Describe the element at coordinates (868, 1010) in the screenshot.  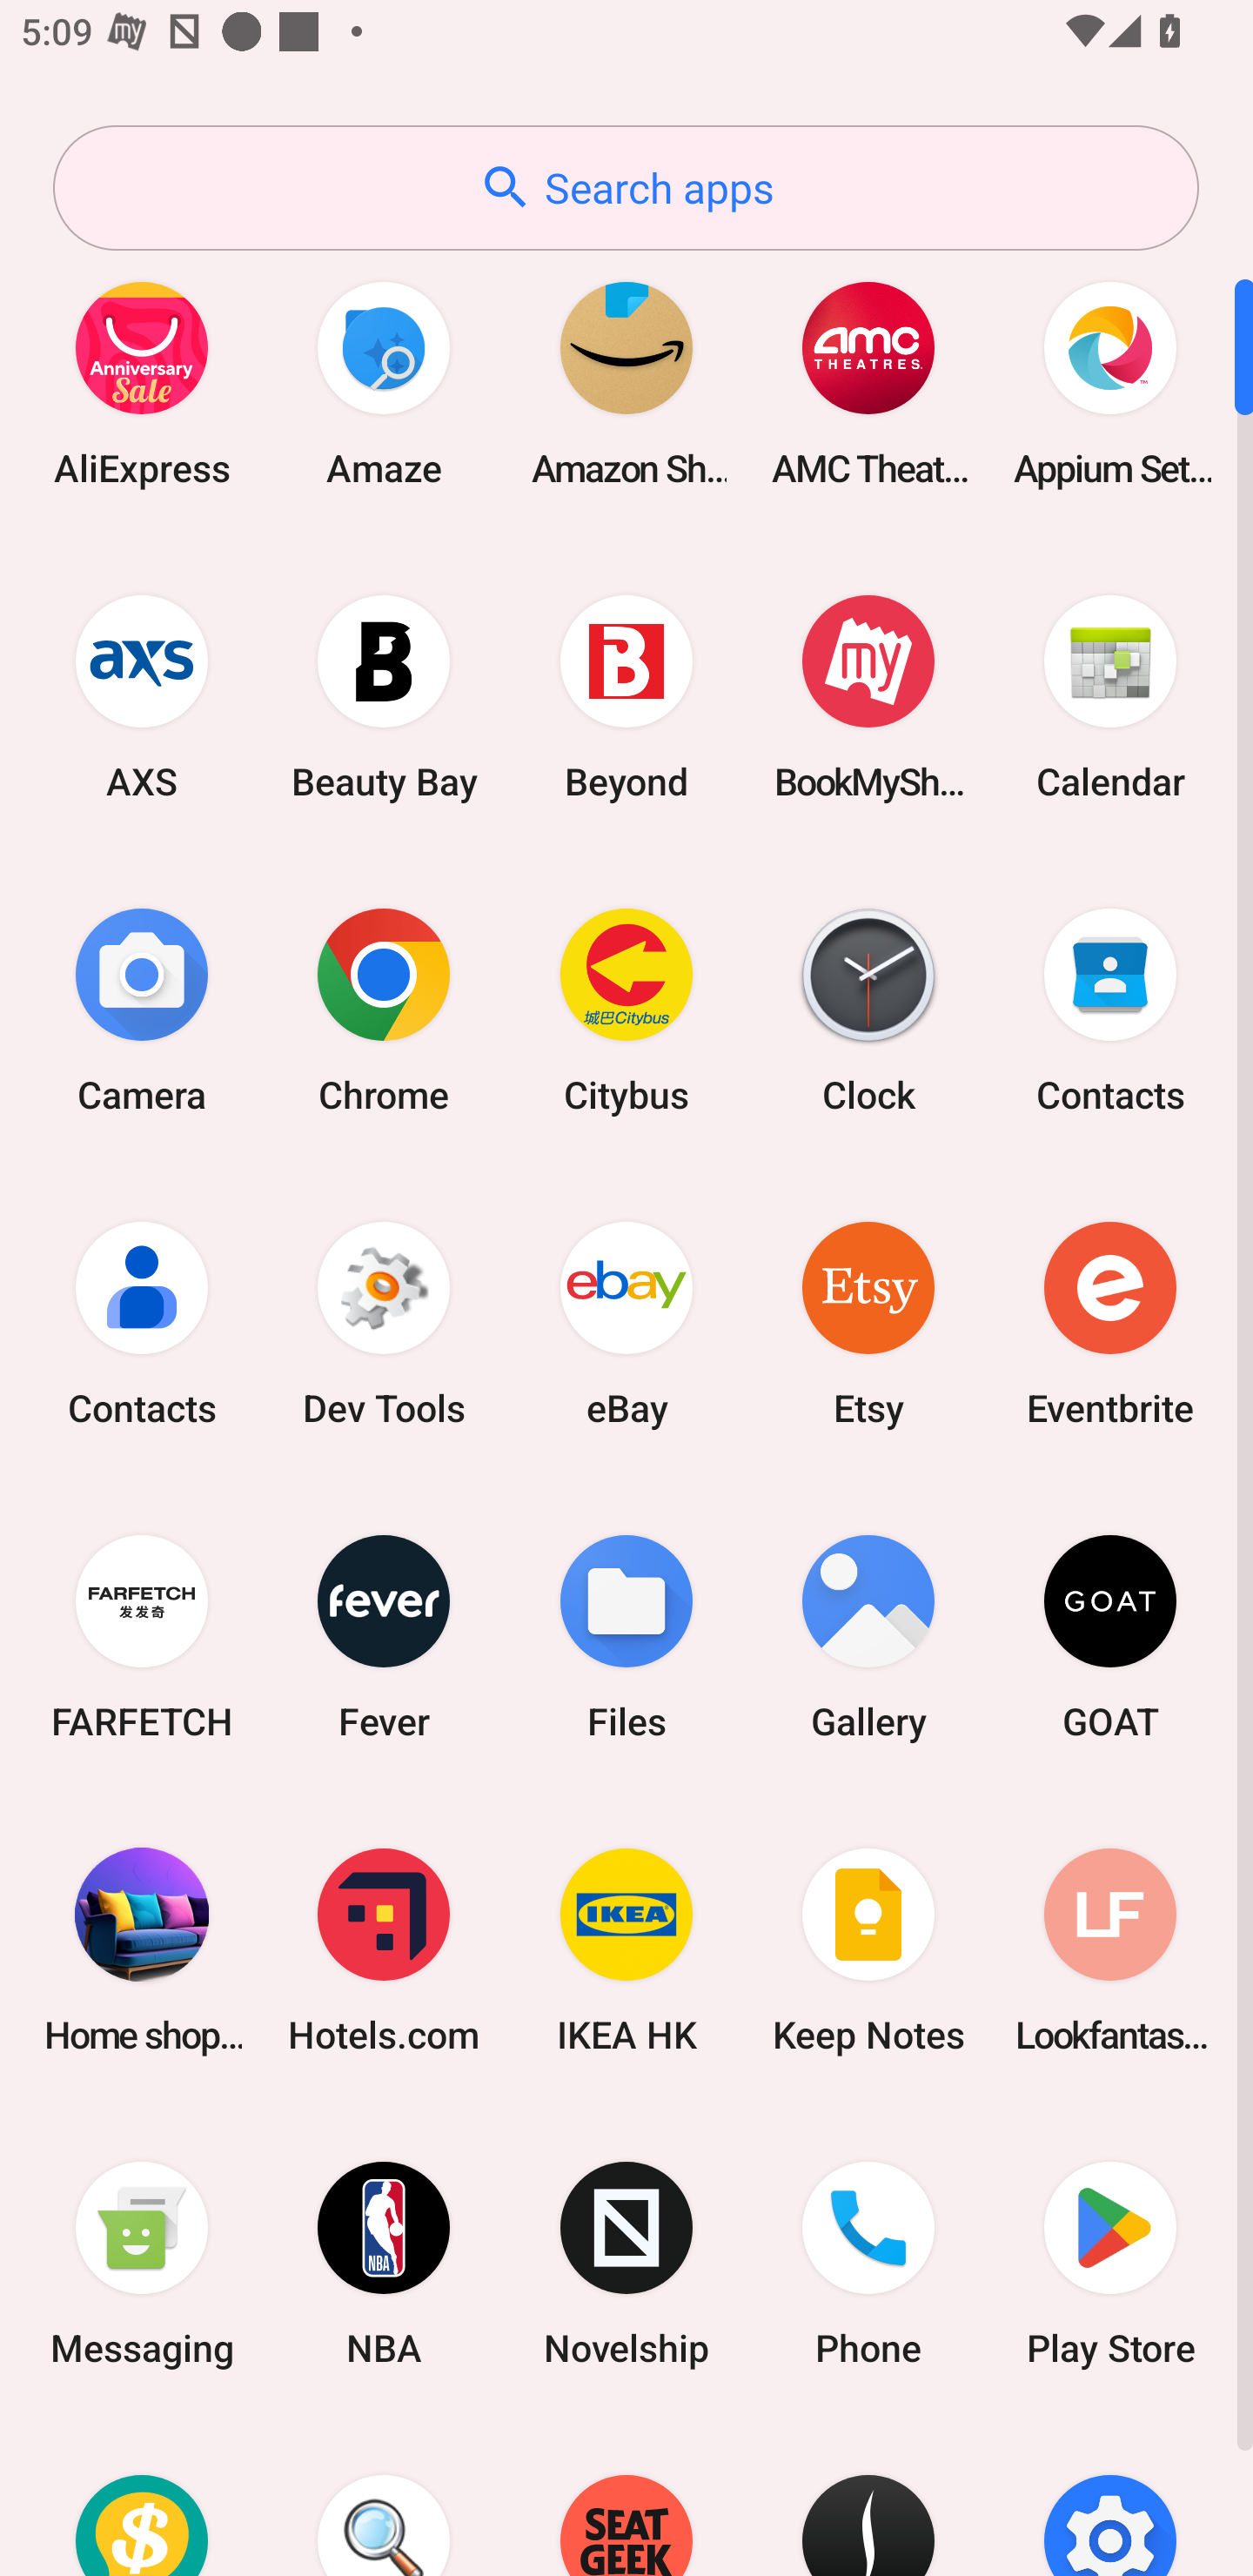
I see `Clock` at that location.